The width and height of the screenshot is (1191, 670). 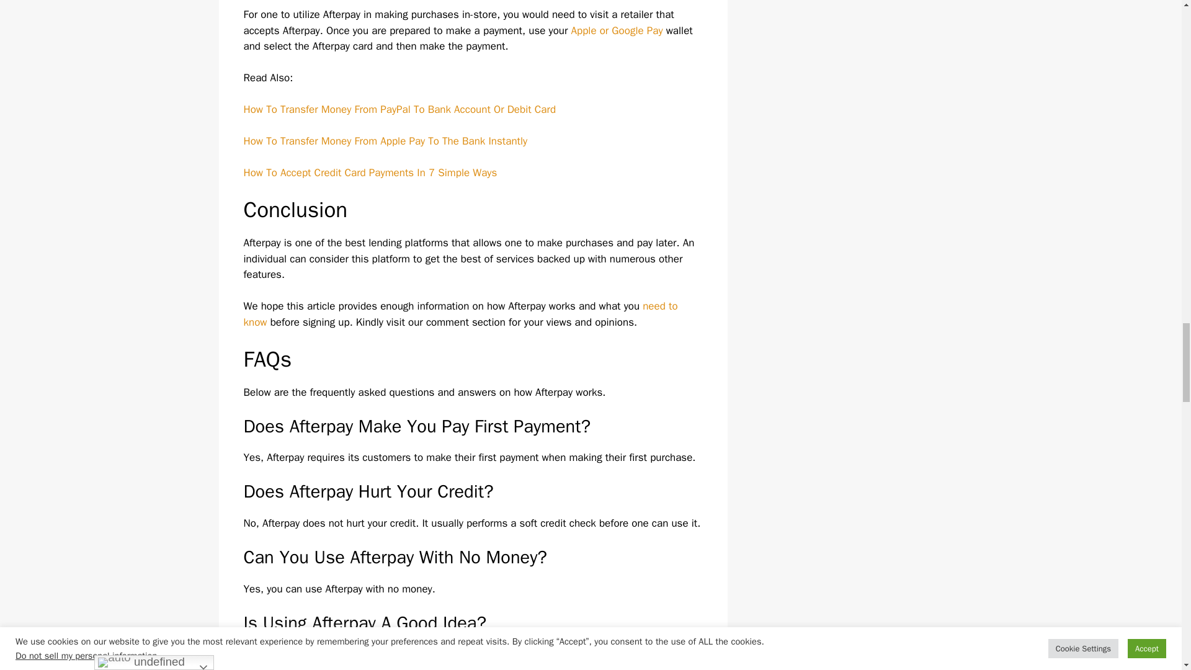 What do you see at coordinates (616, 30) in the screenshot?
I see `Apple or Google Pay` at bounding box center [616, 30].